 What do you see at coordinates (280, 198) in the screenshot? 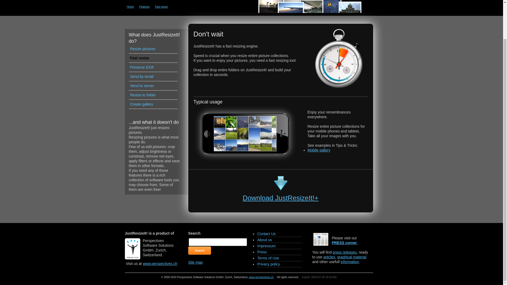
I see `Download` at bounding box center [280, 198].